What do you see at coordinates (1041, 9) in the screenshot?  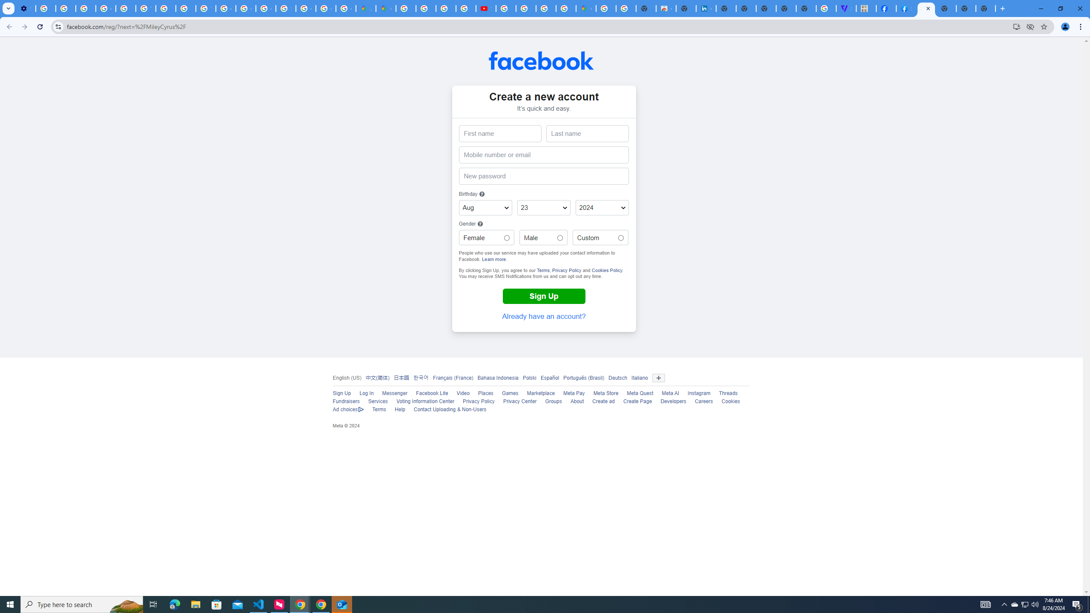 I see `Minimize` at bounding box center [1041, 9].